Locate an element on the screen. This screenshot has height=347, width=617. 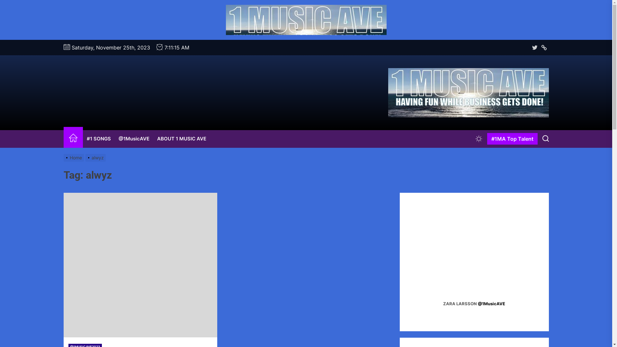
ABOUT 1 MUSIC AVE is located at coordinates (181, 139).